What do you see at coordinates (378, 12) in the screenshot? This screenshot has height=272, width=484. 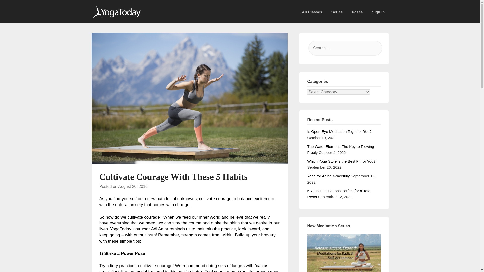 I see `Sign In` at bounding box center [378, 12].